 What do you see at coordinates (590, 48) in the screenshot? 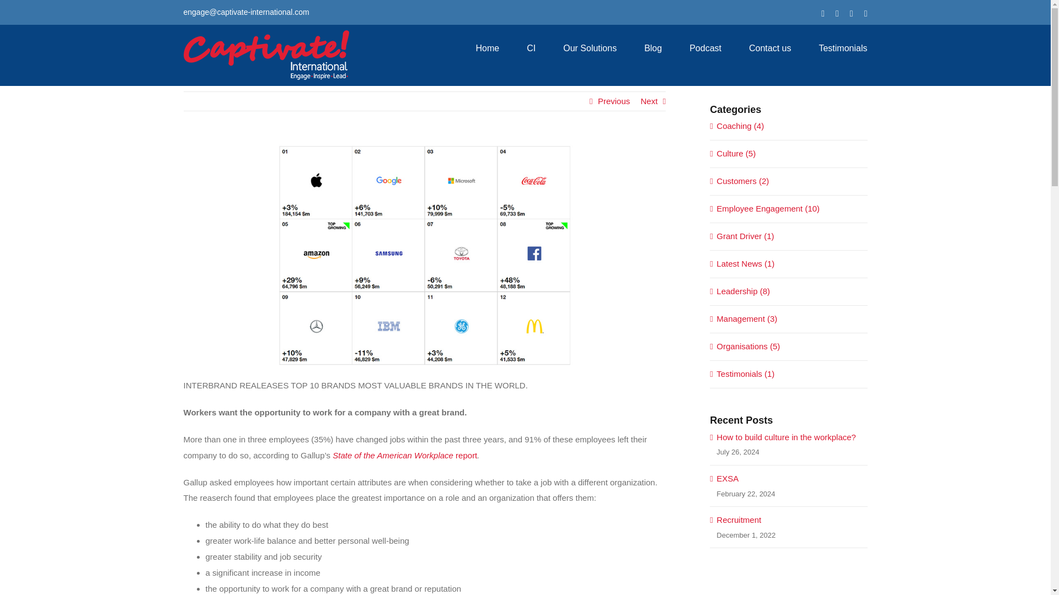
I see `Our Solutions` at bounding box center [590, 48].